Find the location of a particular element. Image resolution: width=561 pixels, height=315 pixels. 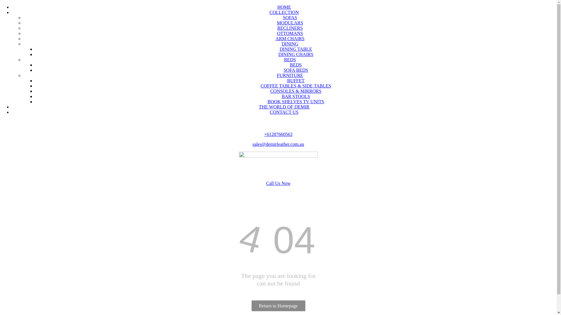

DINING TABLE is located at coordinates (296, 49).